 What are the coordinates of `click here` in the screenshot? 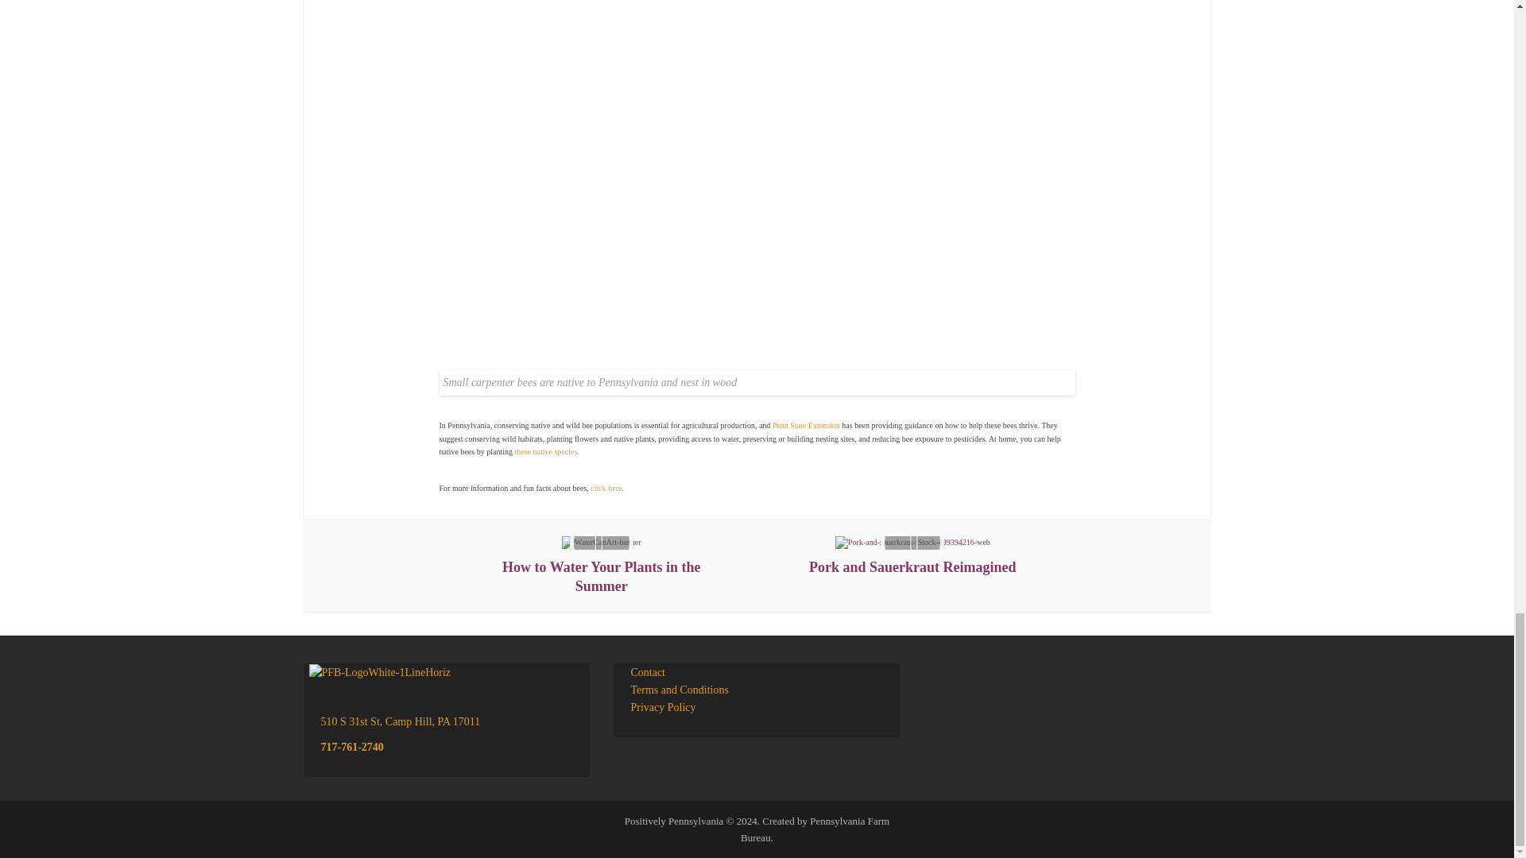 It's located at (606, 488).